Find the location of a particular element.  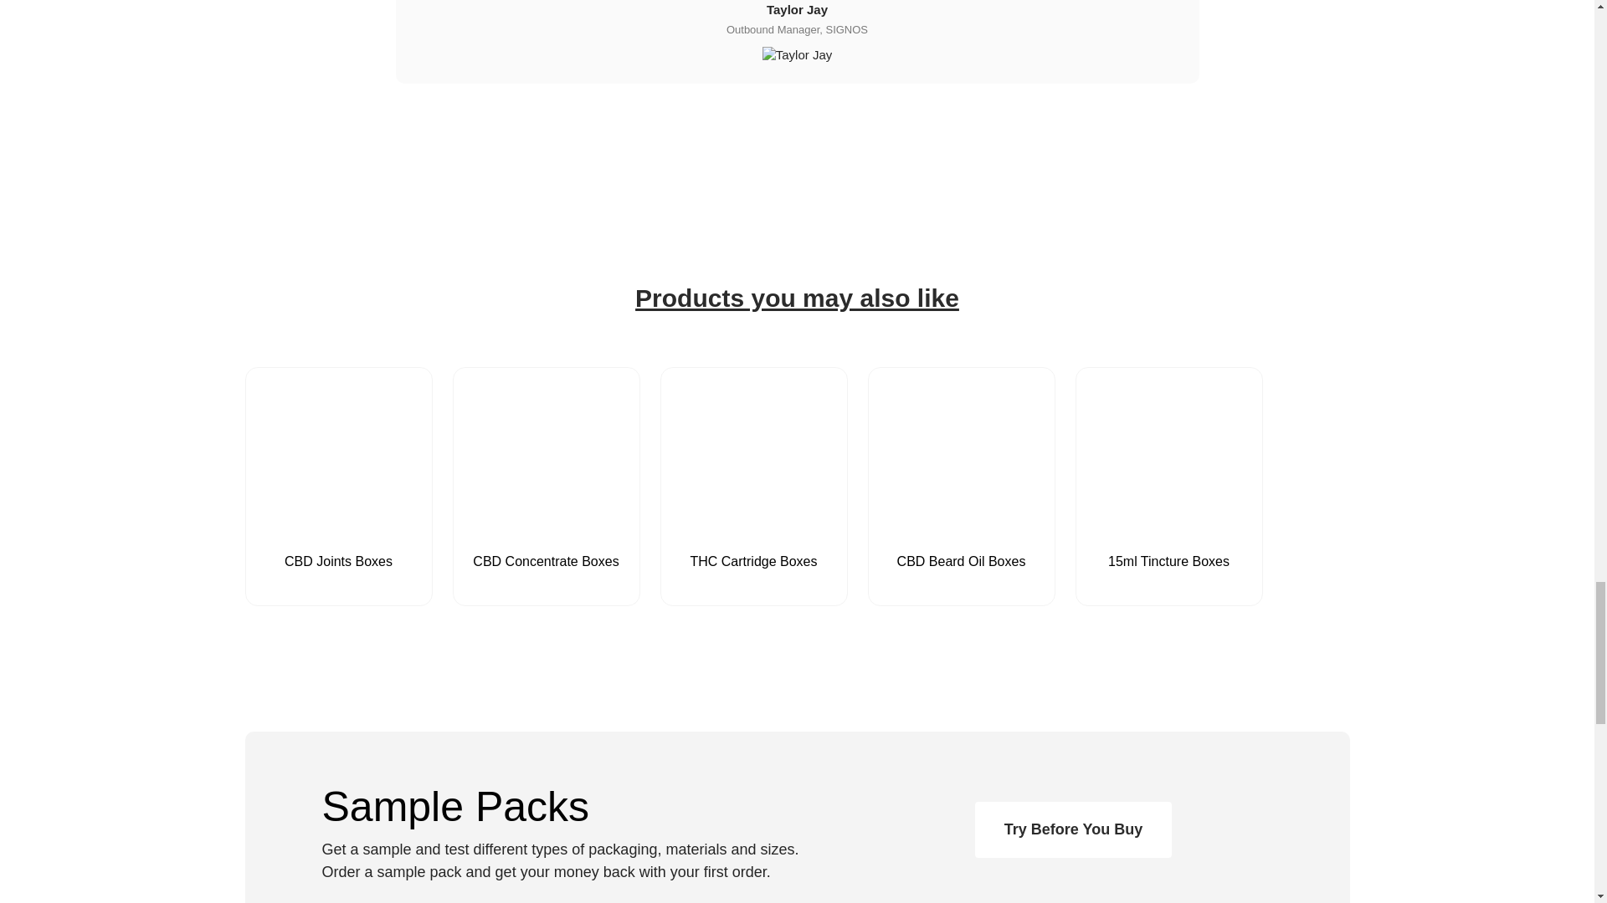

CBD Joints Boxes is located at coordinates (338, 519).